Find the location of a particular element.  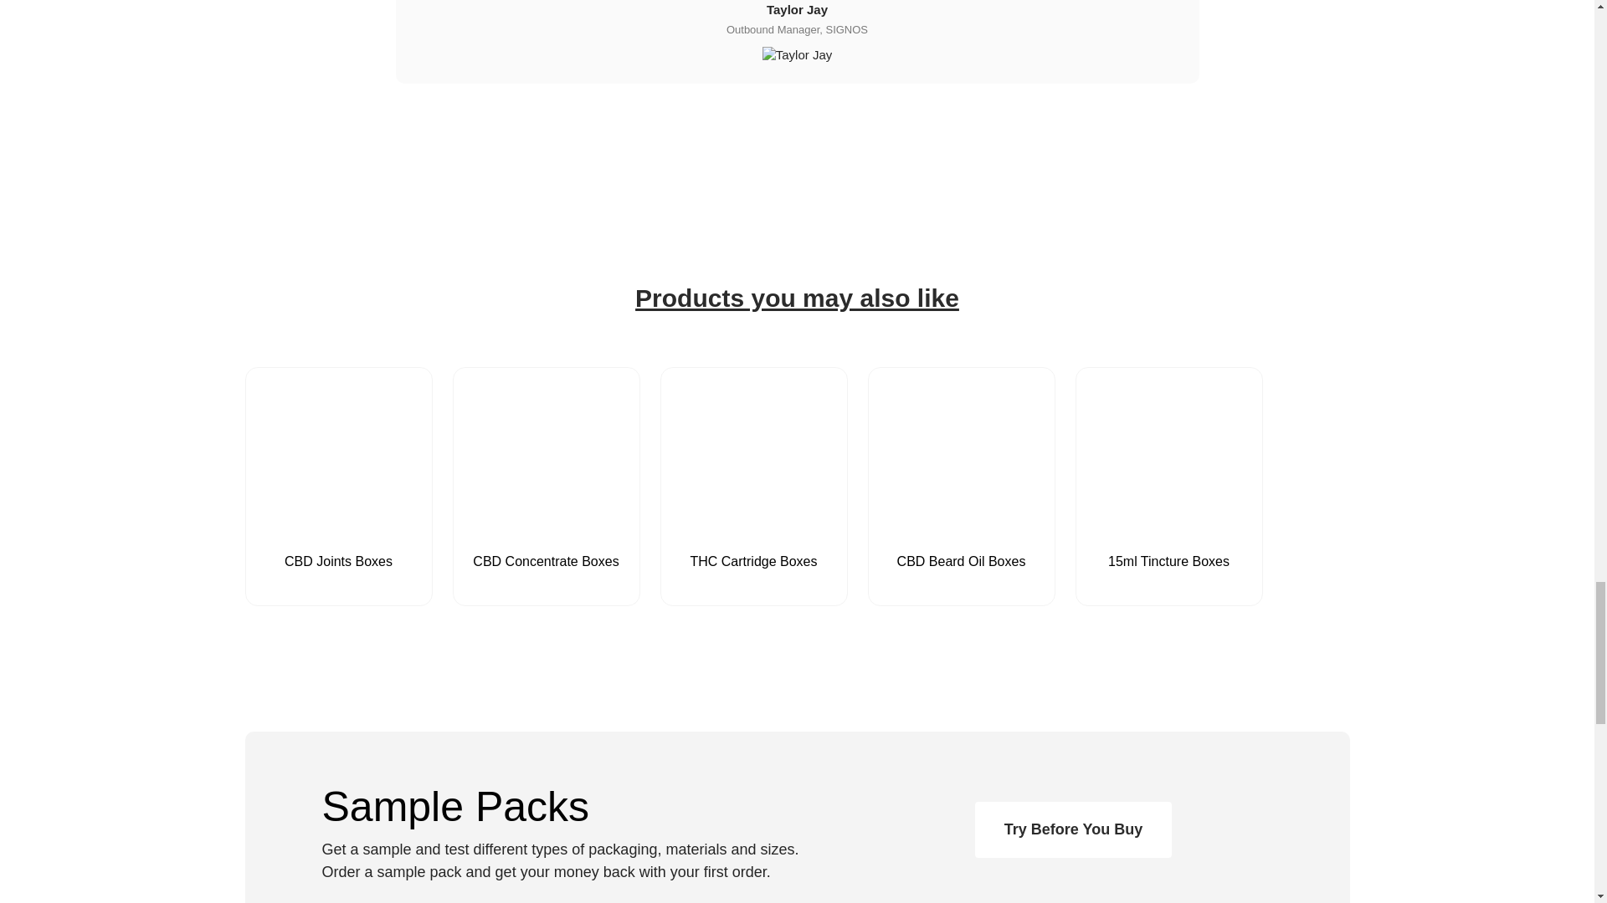

CBD Joints Boxes is located at coordinates (338, 519).